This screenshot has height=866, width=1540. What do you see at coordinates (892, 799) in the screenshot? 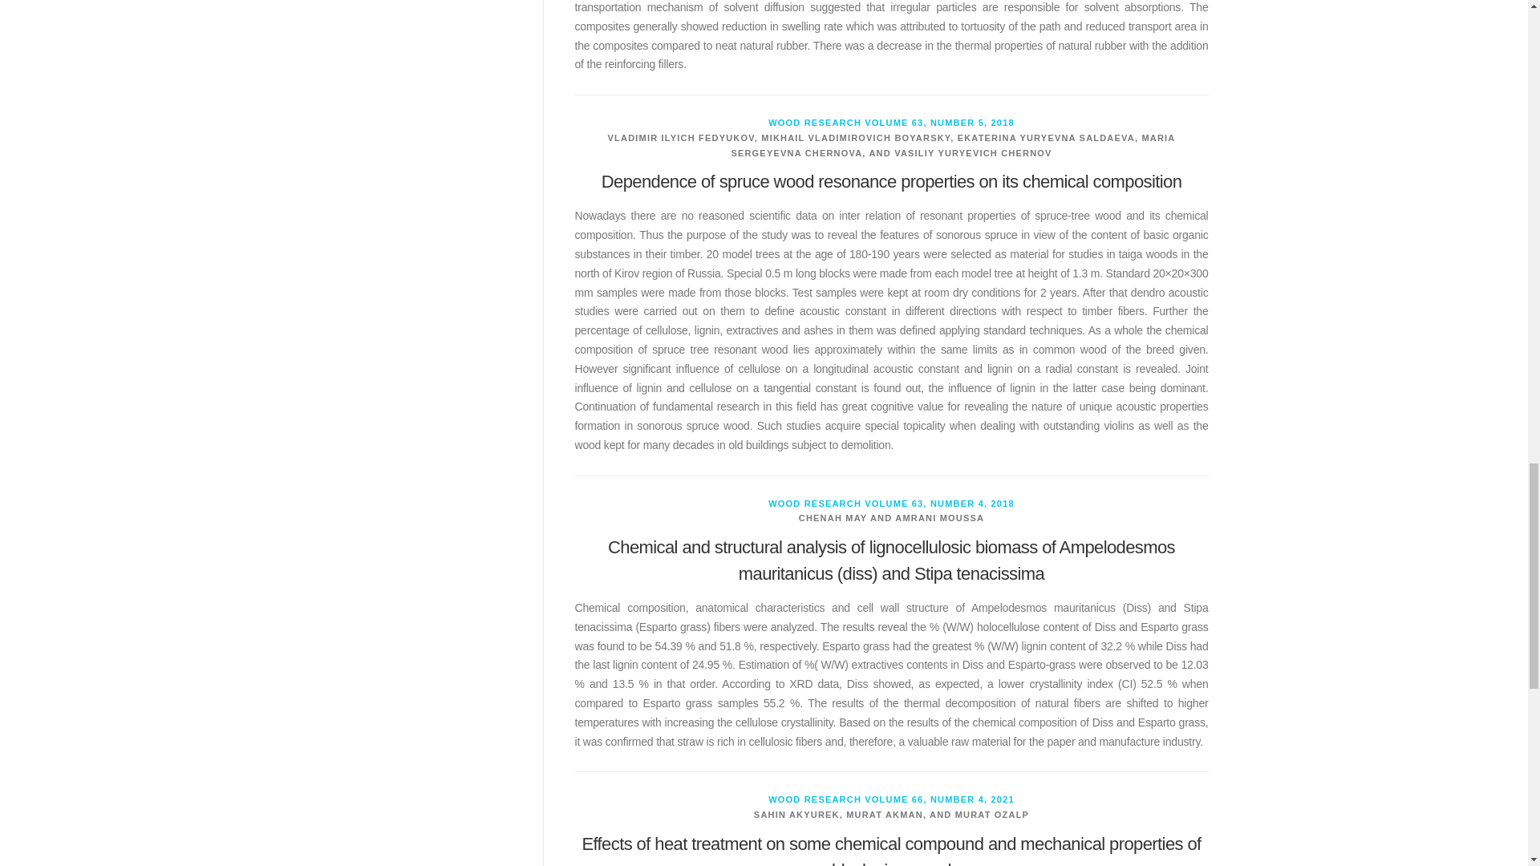
I see `WOOD RESEARCH VOLUME 66, NUMBER 4, 2021` at bounding box center [892, 799].